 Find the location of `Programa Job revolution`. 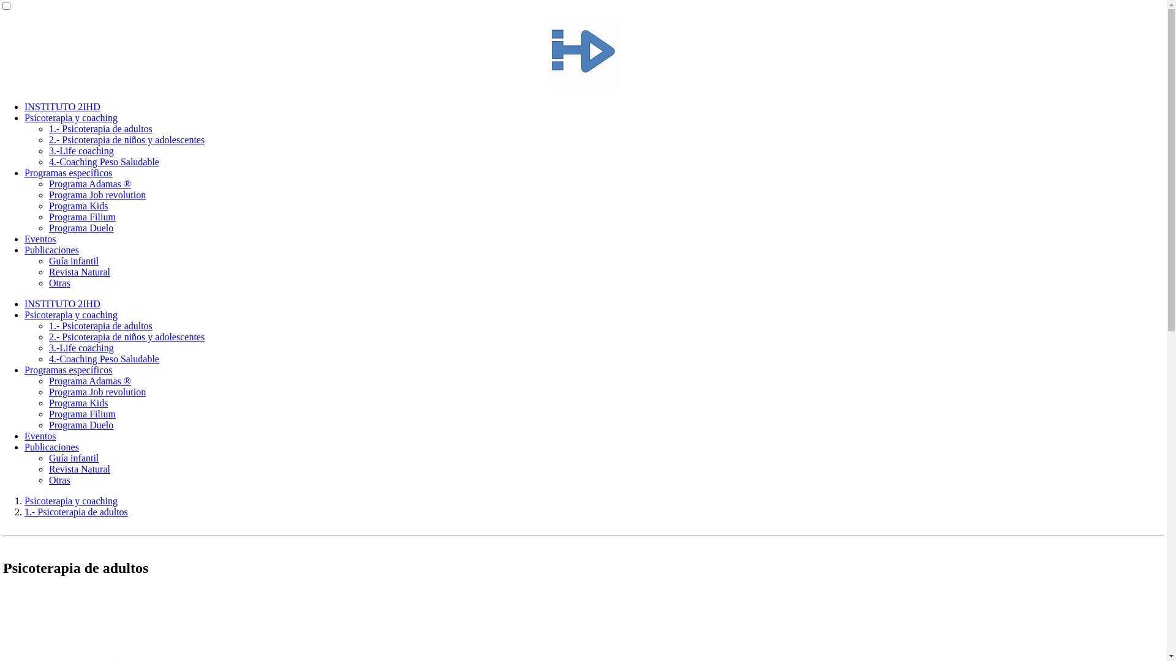

Programa Job revolution is located at coordinates (97, 392).